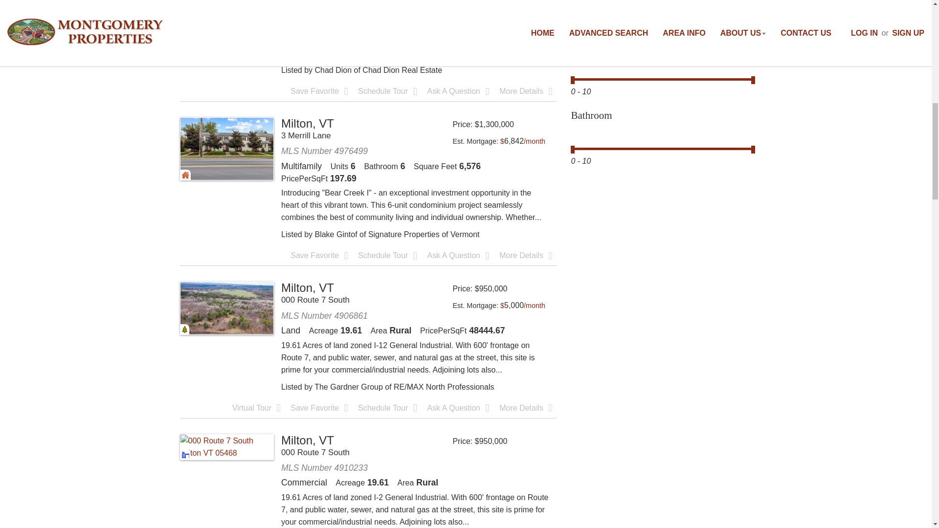 The image size is (939, 528). Describe the element at coordinates (319, 255) in the screenshot. I see `Favorite` at that location.